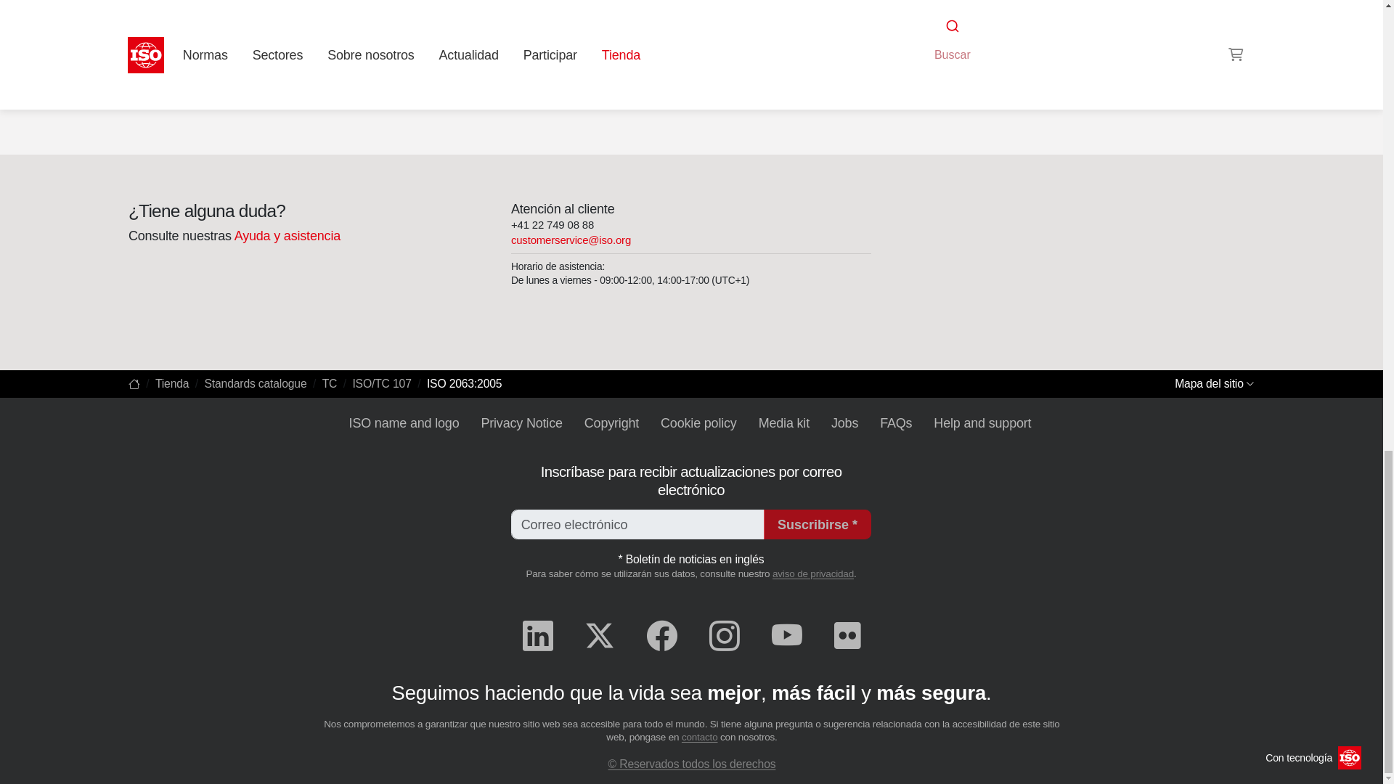 This screenshot has width=1394, height=784. What do you see at coordinates (362, 10) in the screenshot?
I see `Etapa: 95.99` at bounding box center [362, 10].